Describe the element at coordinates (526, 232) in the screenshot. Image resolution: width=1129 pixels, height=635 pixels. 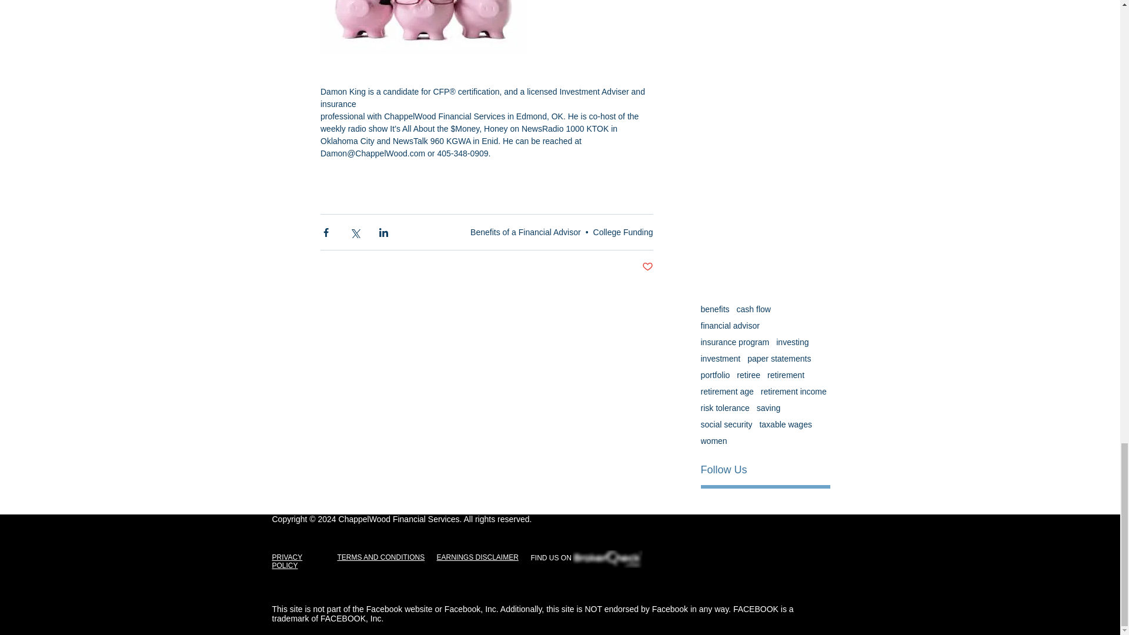
I see `Benefits of a Financial Advisor` at that location.